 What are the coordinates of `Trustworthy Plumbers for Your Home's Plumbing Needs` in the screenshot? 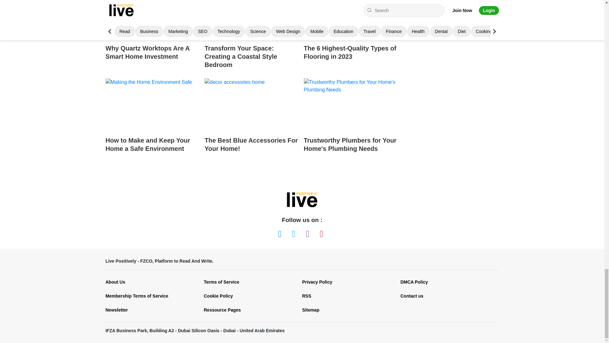 It's located at (351, 105).